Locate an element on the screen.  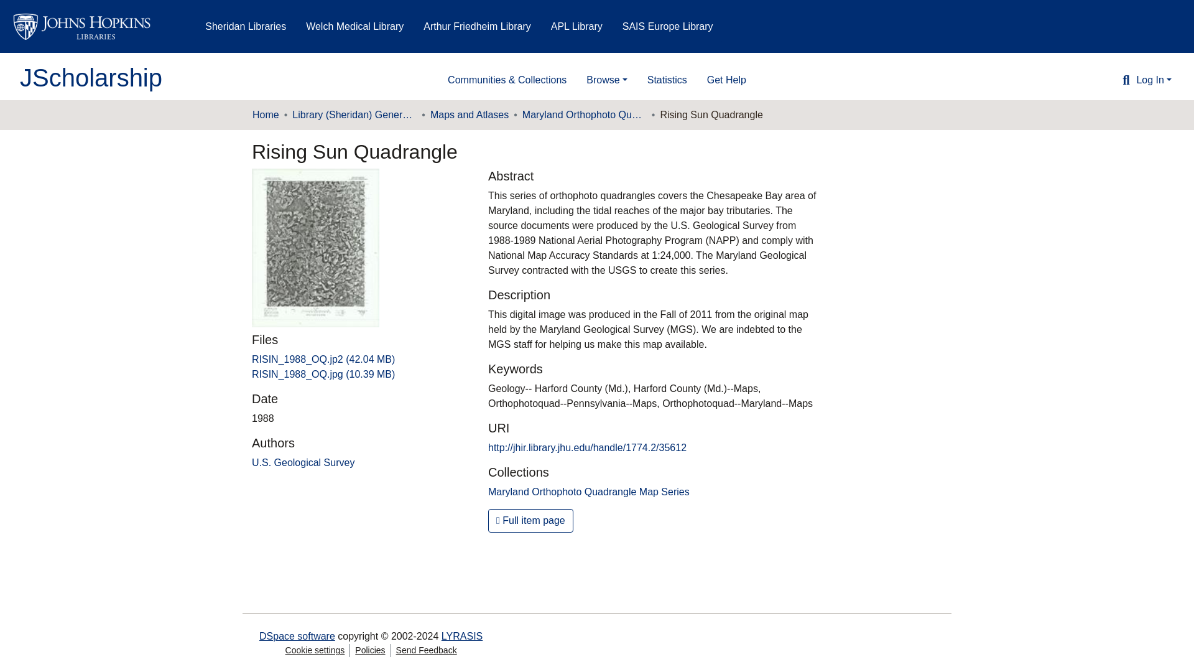
Browse is located at coordinates (606, 80).